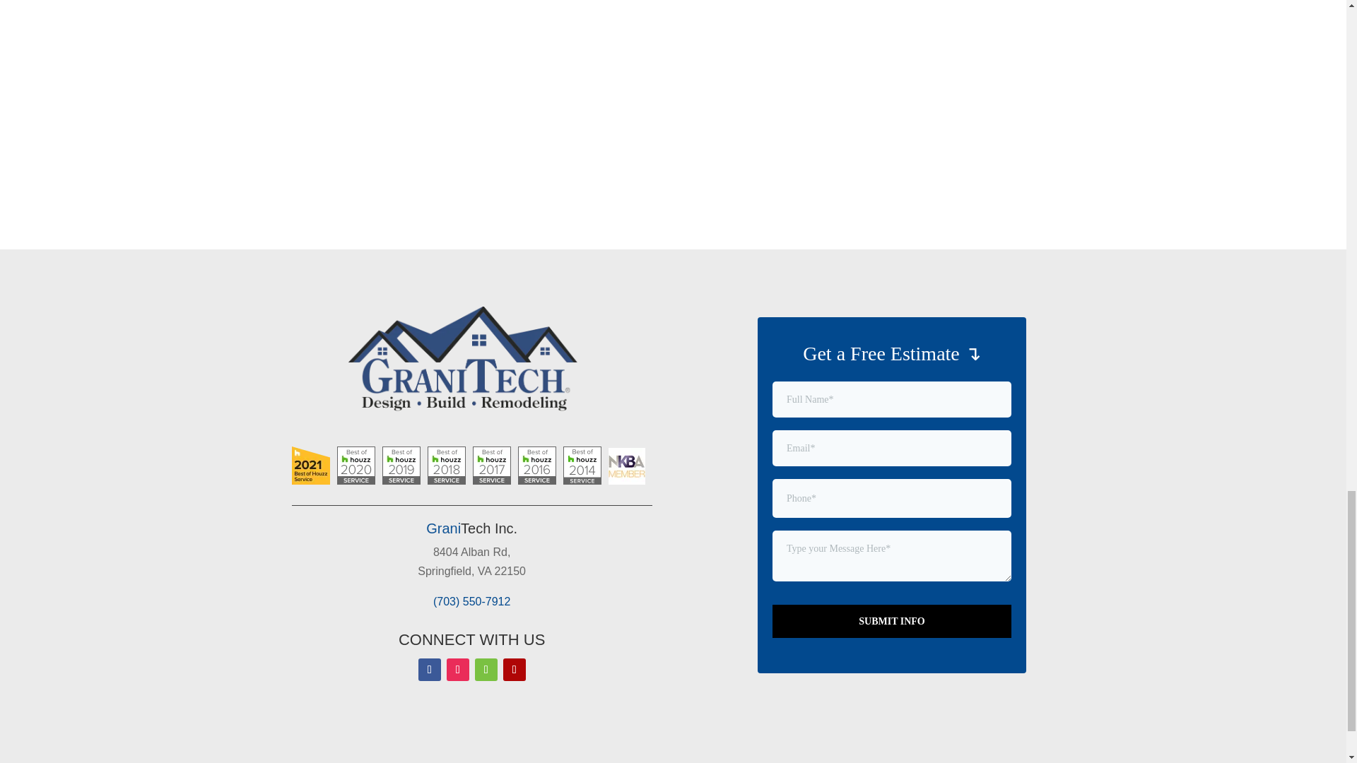  Describe the element at coordinates (626, 466) in the screenshot. I see `nkba` at that location.